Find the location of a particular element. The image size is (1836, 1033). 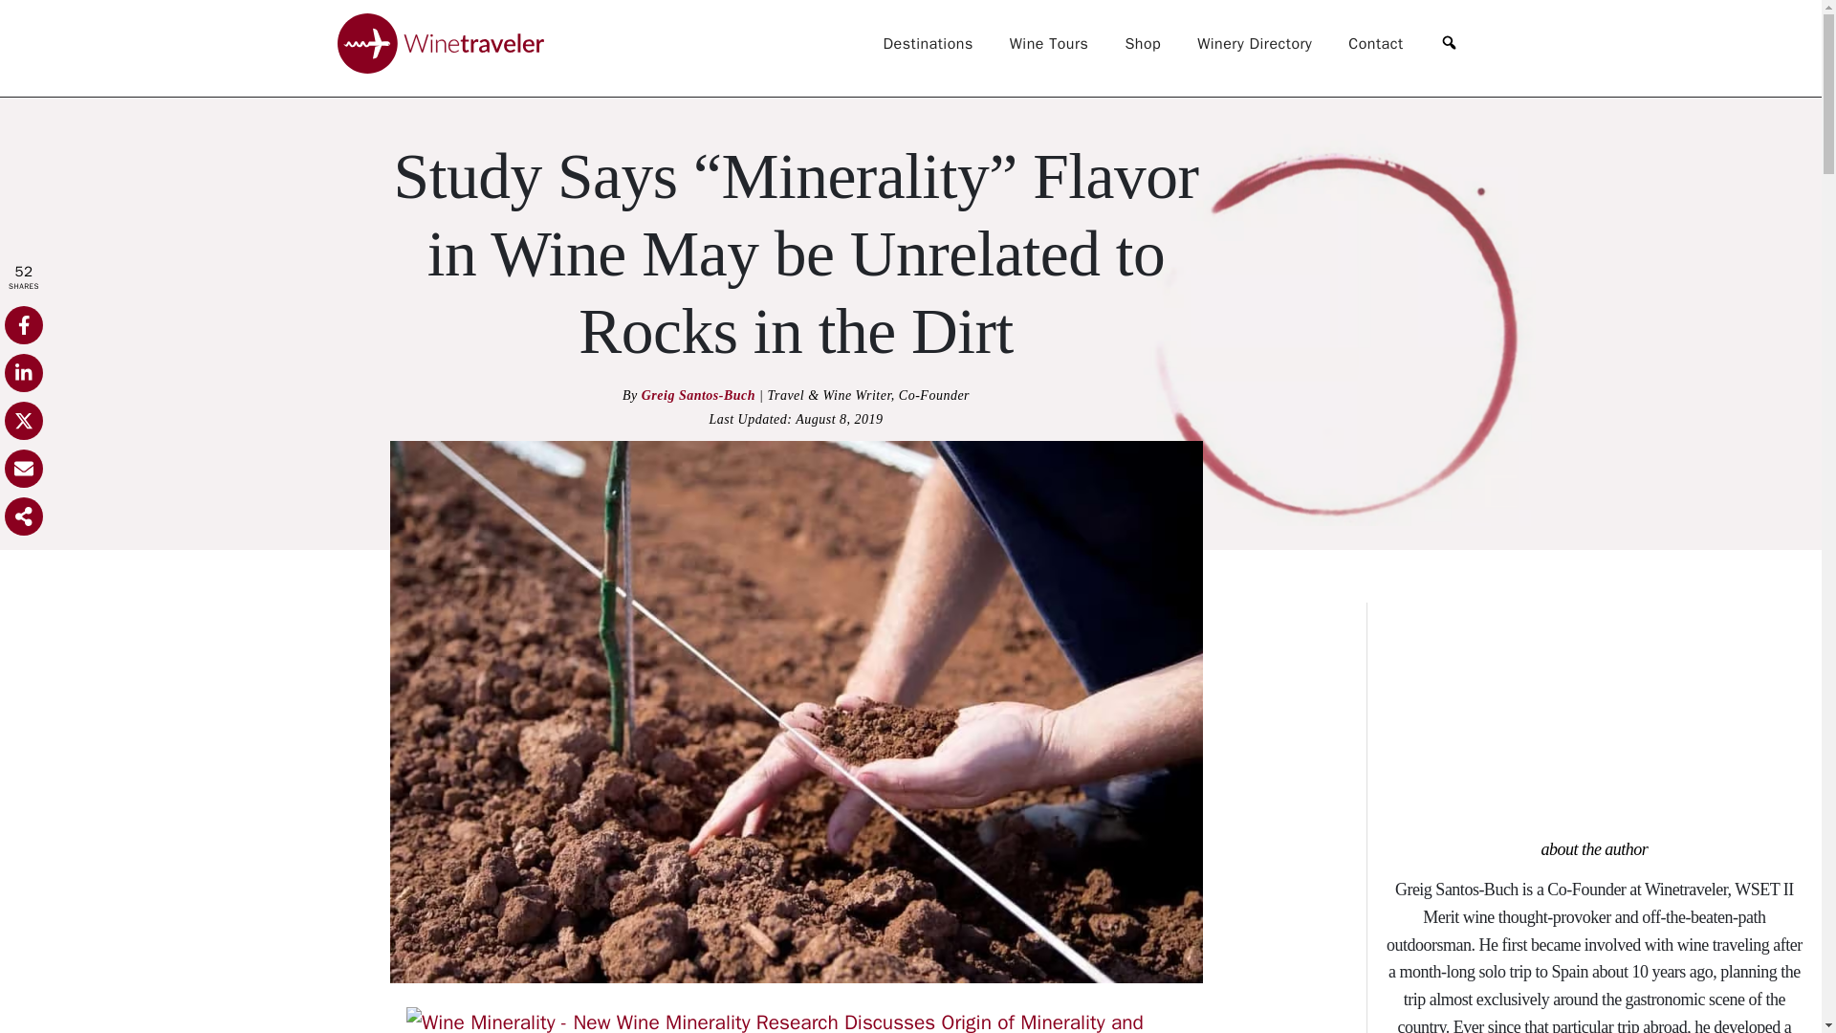

Wine Tours is located at coordinates (1049, 43).